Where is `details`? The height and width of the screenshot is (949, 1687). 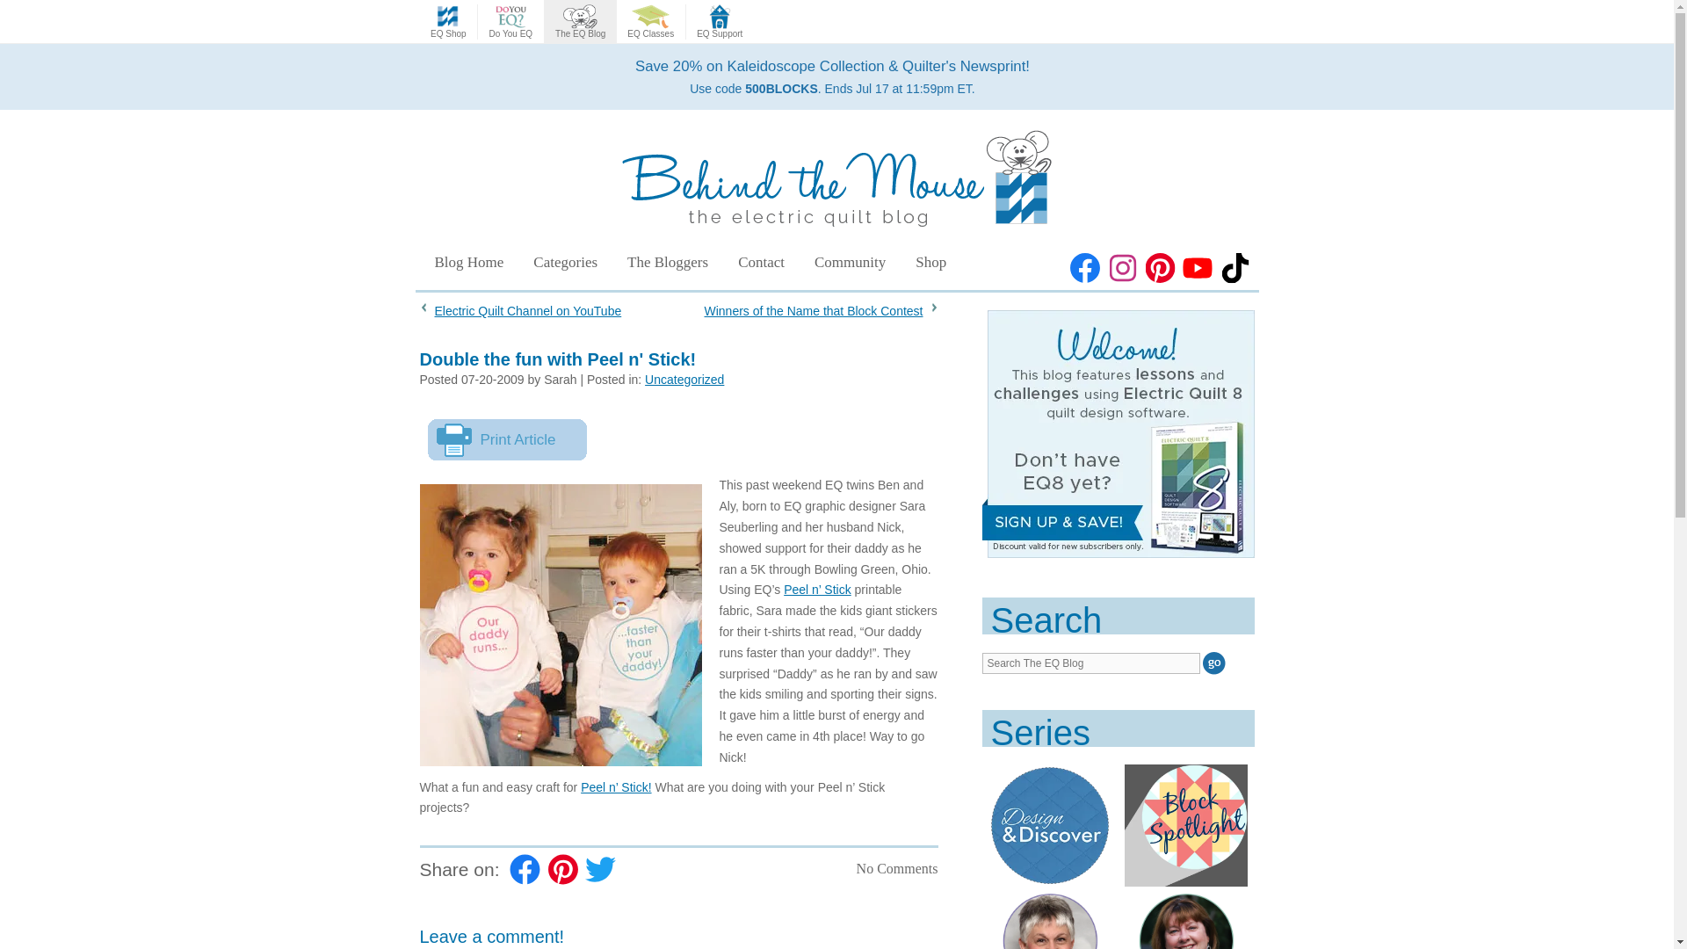
details is located at coordinates (832, 76).